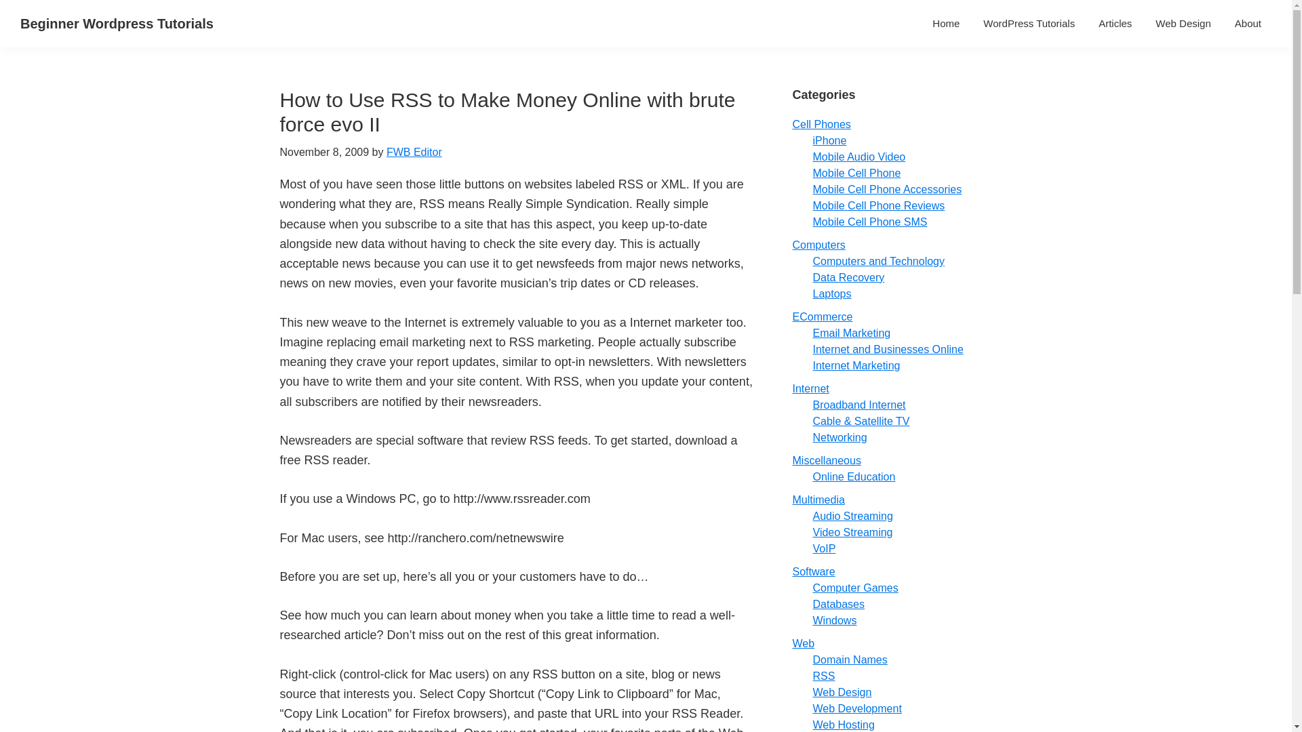  Describe the element at coordinates (855, 587) in the screenshot. I see `Computer Games` at that location.